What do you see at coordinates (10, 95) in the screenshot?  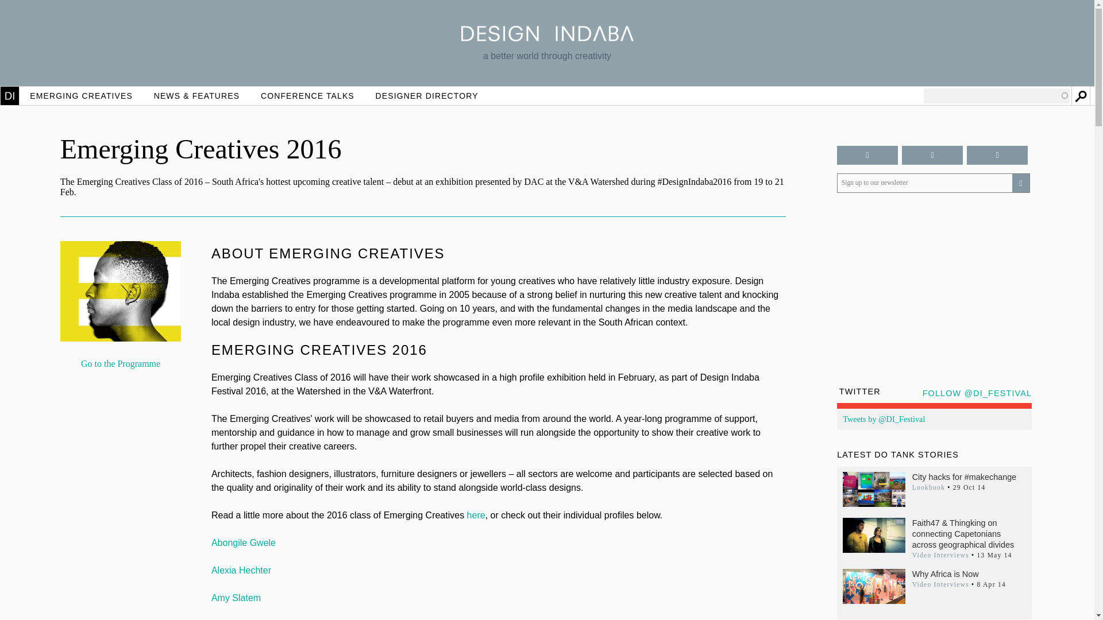 I see `HOME` at bounding box center [10, 95].